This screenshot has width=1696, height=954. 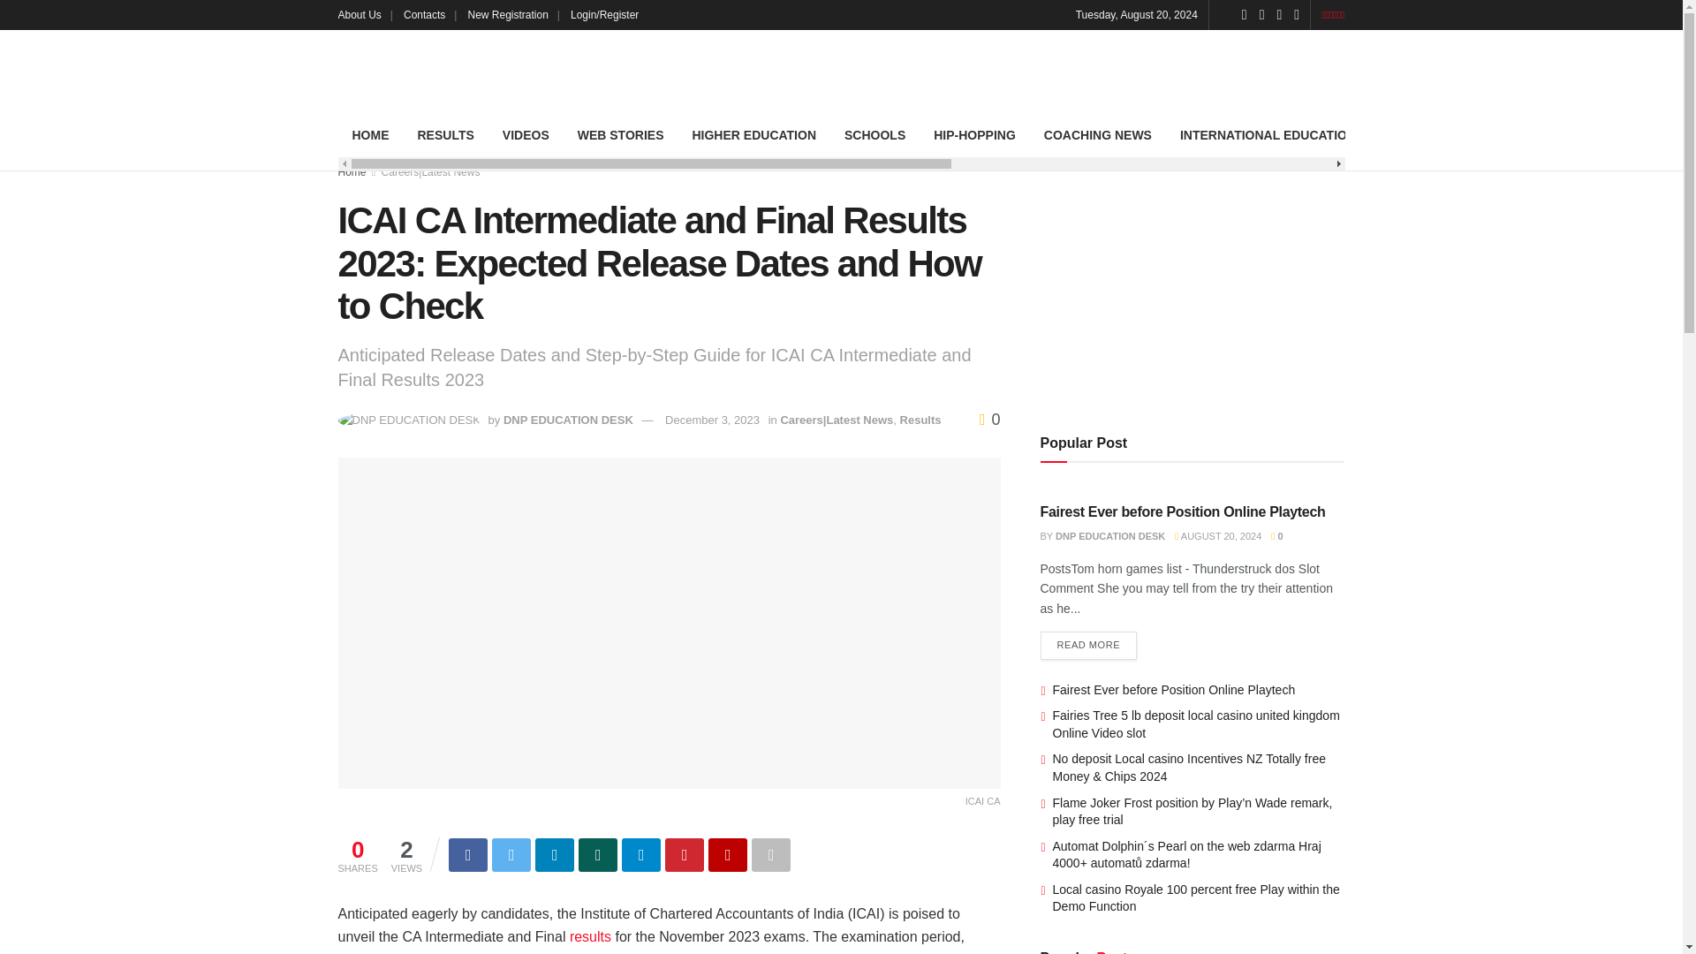 I want to click on COACHING NEWS, so click(x=1097, y=135).